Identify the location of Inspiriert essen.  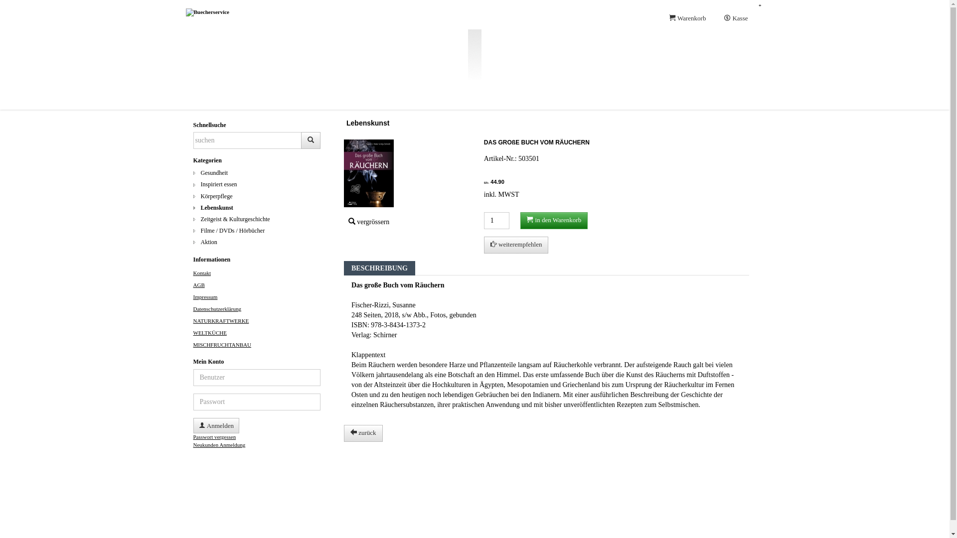
(257, 184).